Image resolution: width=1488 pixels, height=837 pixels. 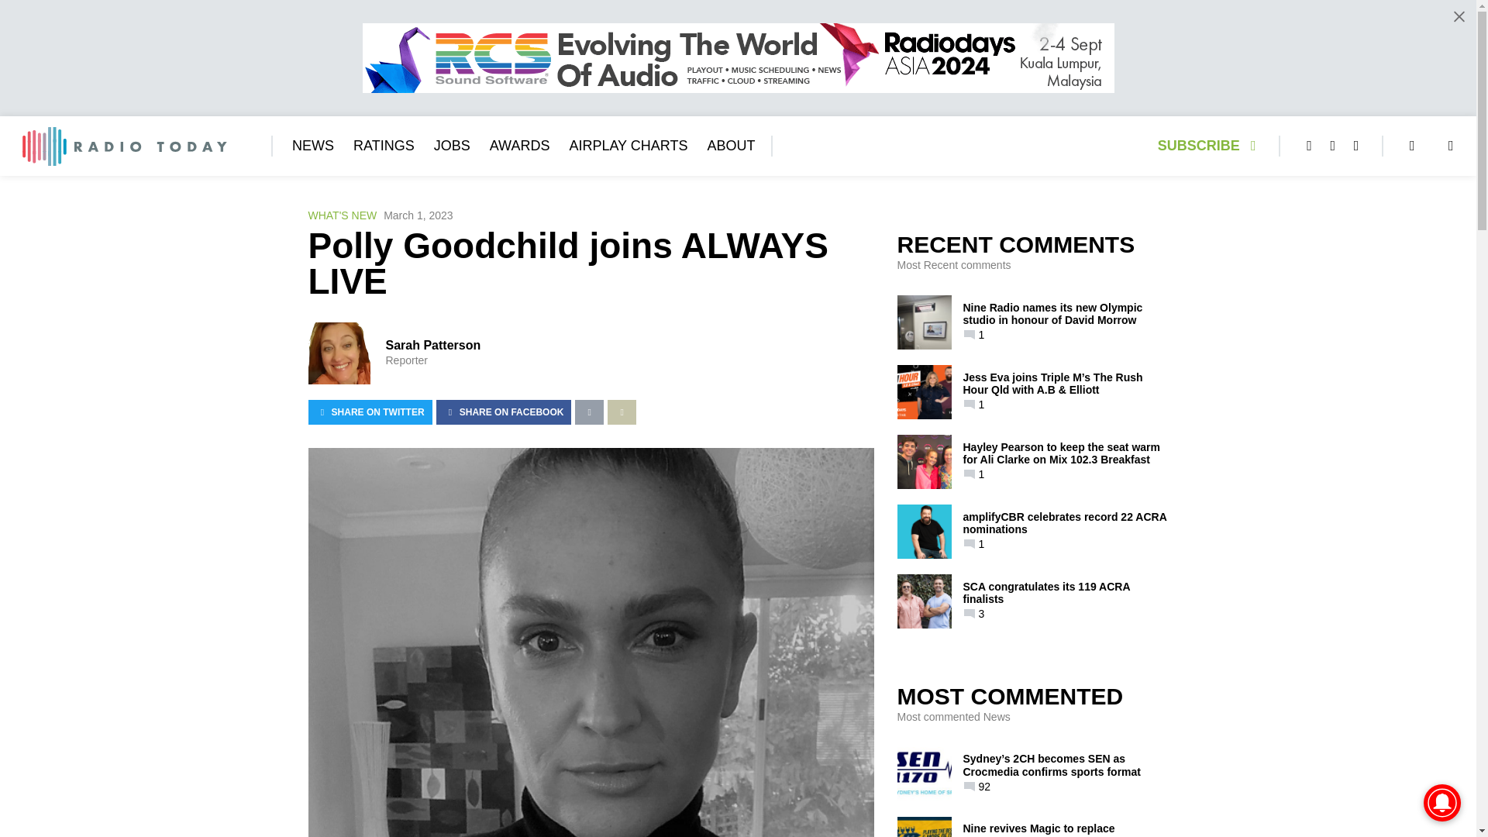 What do you see at coordinates (1459, 16) in the screenshot?
I see `Close` at bounding box center [1459, 16].